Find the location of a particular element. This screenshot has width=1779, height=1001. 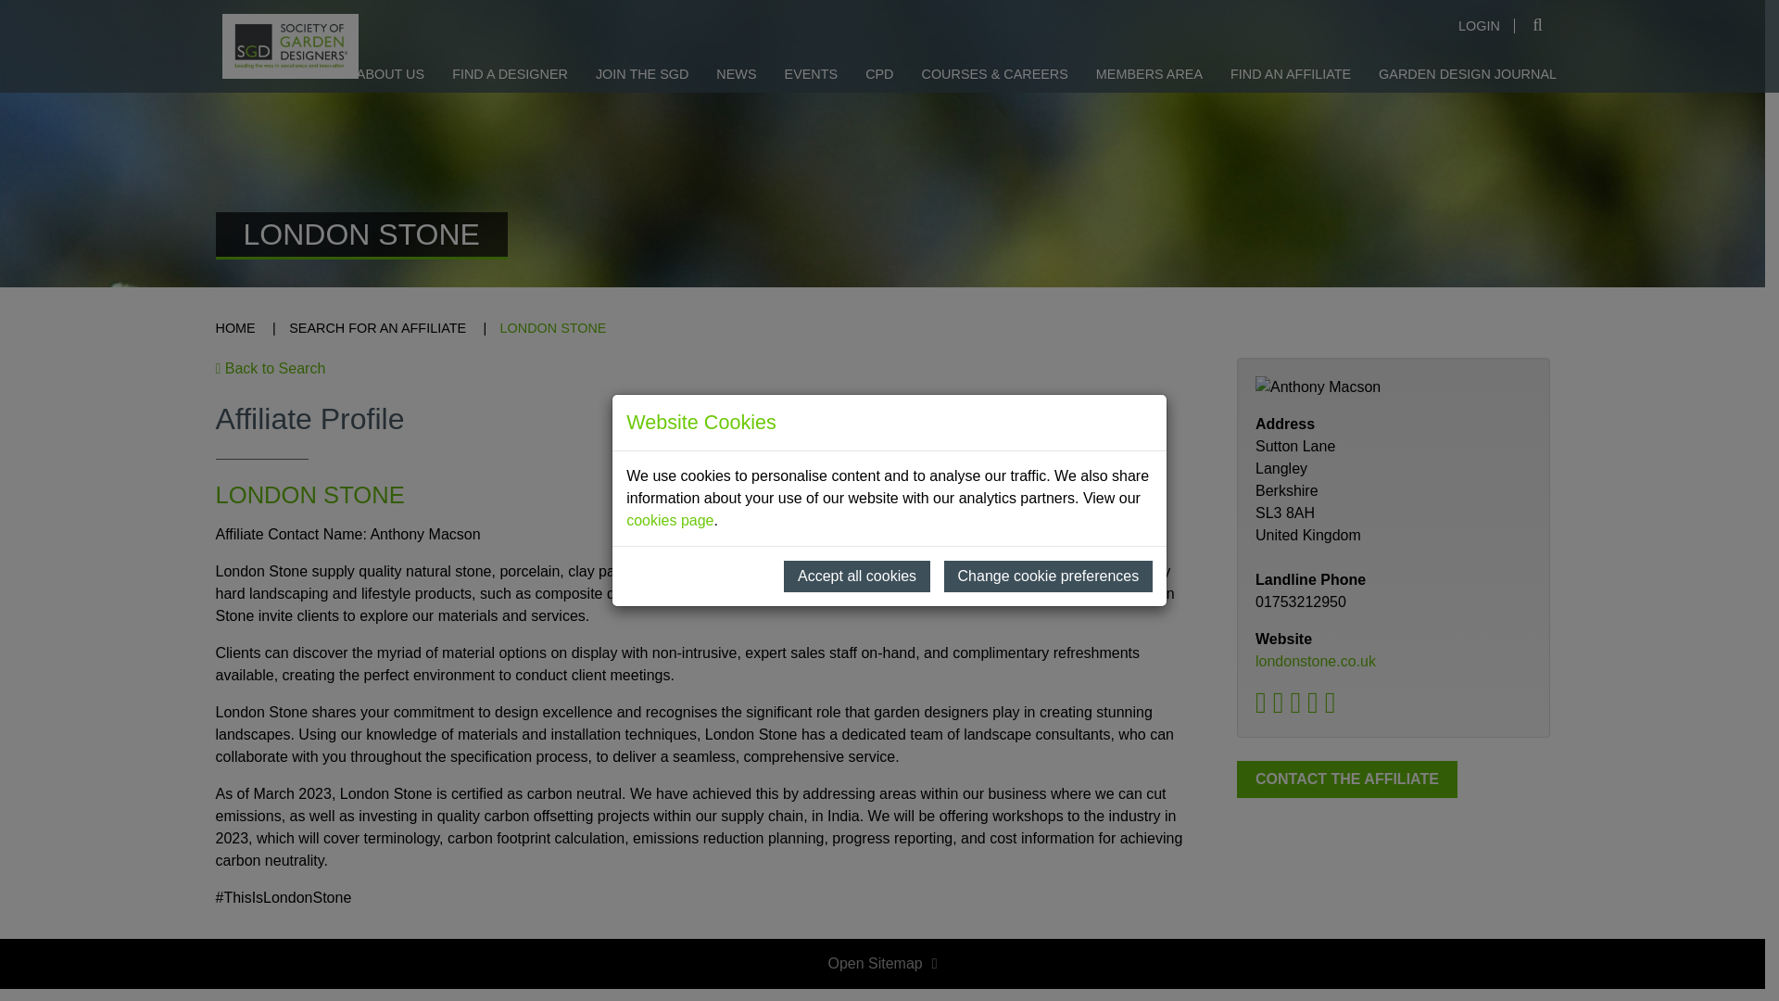

Change cookie preferences is located at coordinates (1049, 577).